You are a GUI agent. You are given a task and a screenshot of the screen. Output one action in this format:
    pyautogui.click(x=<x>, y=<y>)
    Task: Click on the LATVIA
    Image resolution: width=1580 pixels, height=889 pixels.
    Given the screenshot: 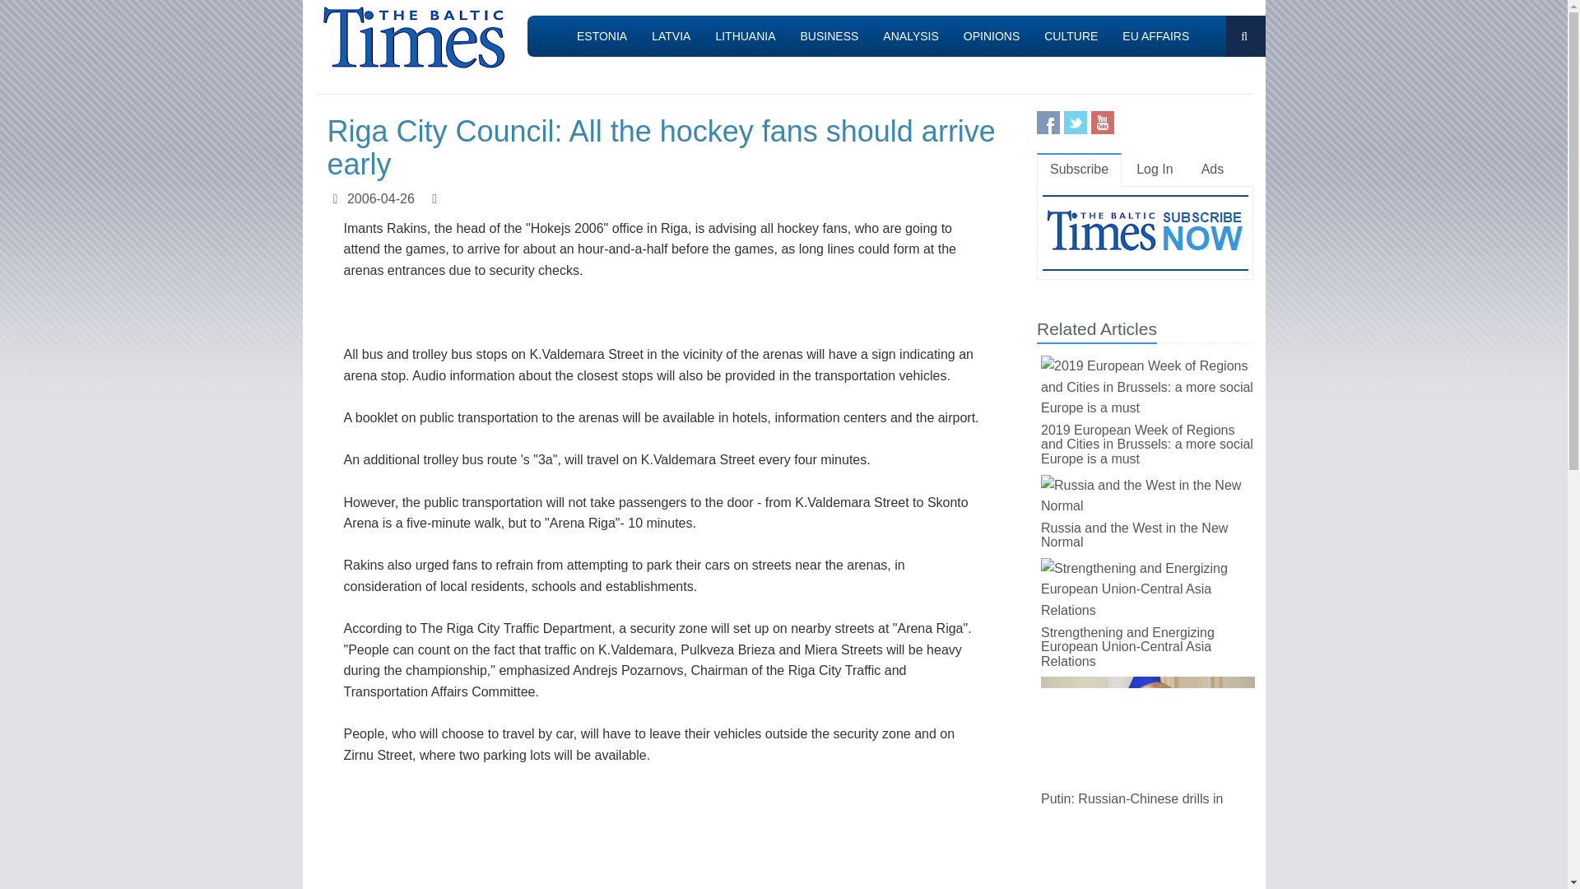 What is the action you would take?
    pyautogui.click(x=671, y=36)
    